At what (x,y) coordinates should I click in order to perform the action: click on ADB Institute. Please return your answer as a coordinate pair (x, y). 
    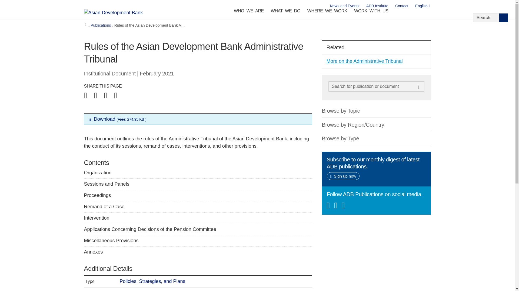
    Looking at the image, I should click on (377, 6).